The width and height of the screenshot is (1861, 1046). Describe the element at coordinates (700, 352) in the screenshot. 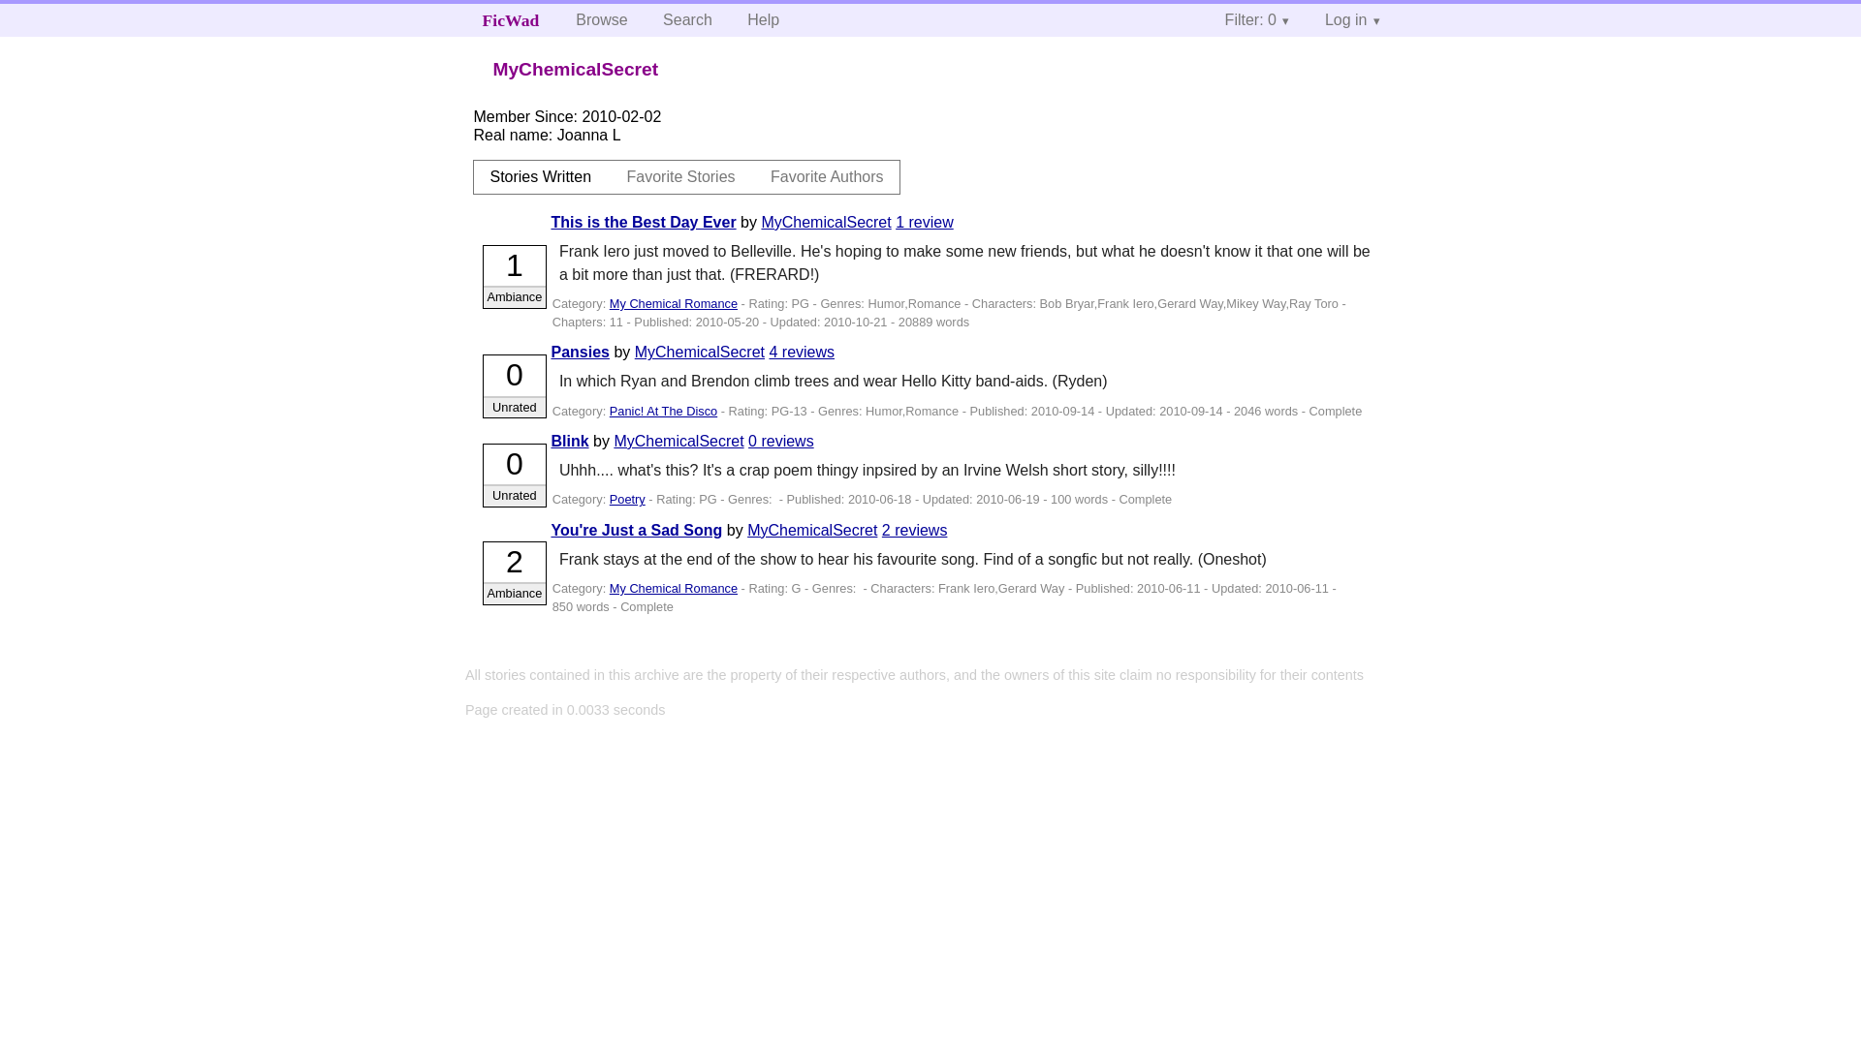

I see `MyChemicalSecret` at that location.